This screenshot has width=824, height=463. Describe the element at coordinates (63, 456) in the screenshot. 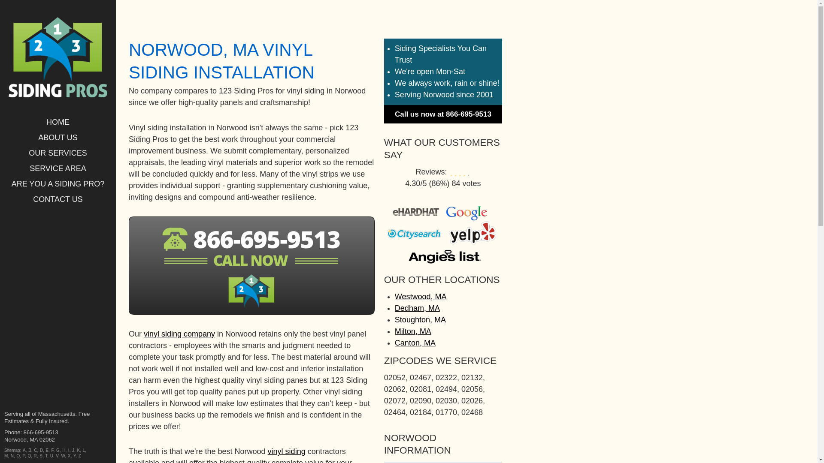

I see `W` at that location.